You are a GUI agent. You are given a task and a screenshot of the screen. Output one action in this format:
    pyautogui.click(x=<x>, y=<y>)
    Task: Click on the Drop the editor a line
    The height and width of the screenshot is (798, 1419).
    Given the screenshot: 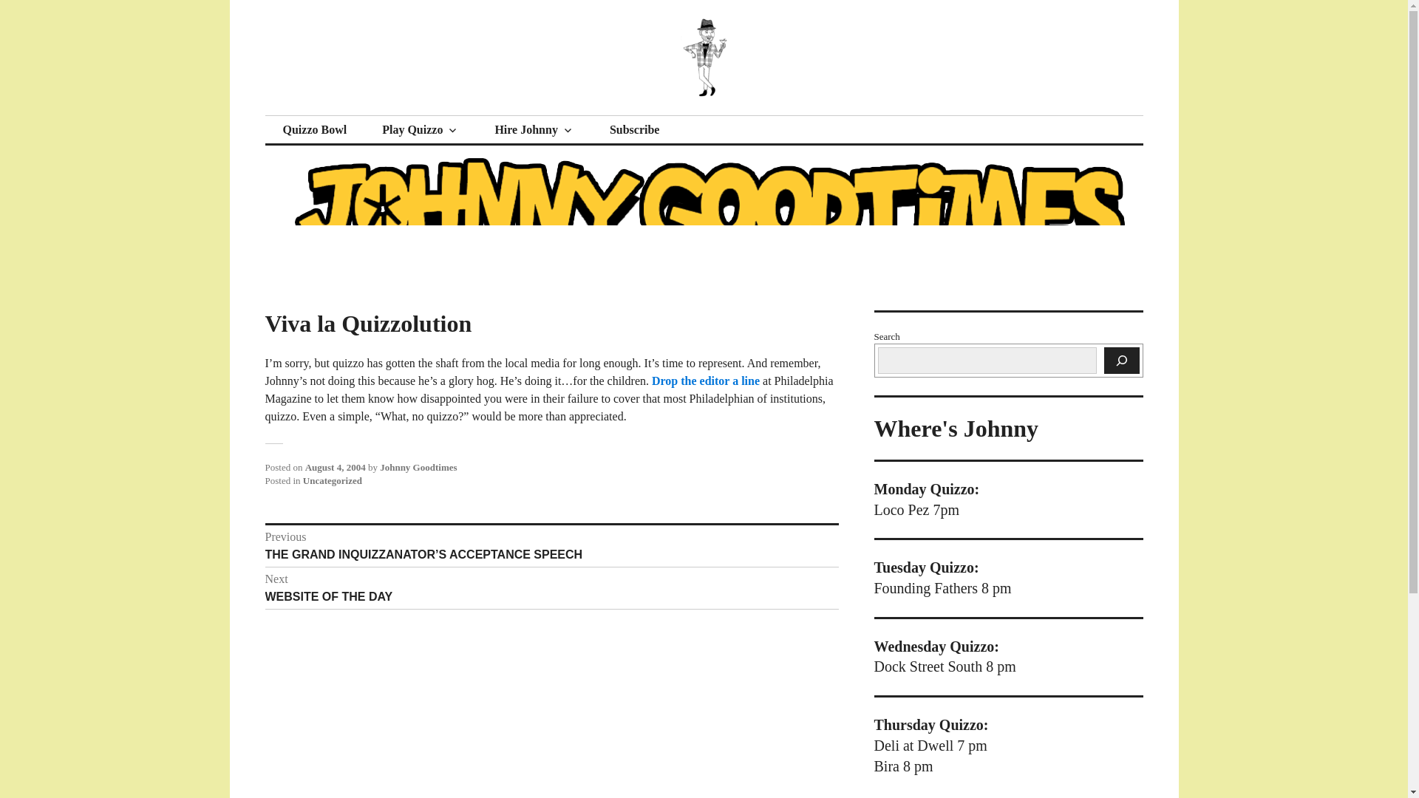 What is the action you would take?
    pyautogui.click(x=534, y=130)
    